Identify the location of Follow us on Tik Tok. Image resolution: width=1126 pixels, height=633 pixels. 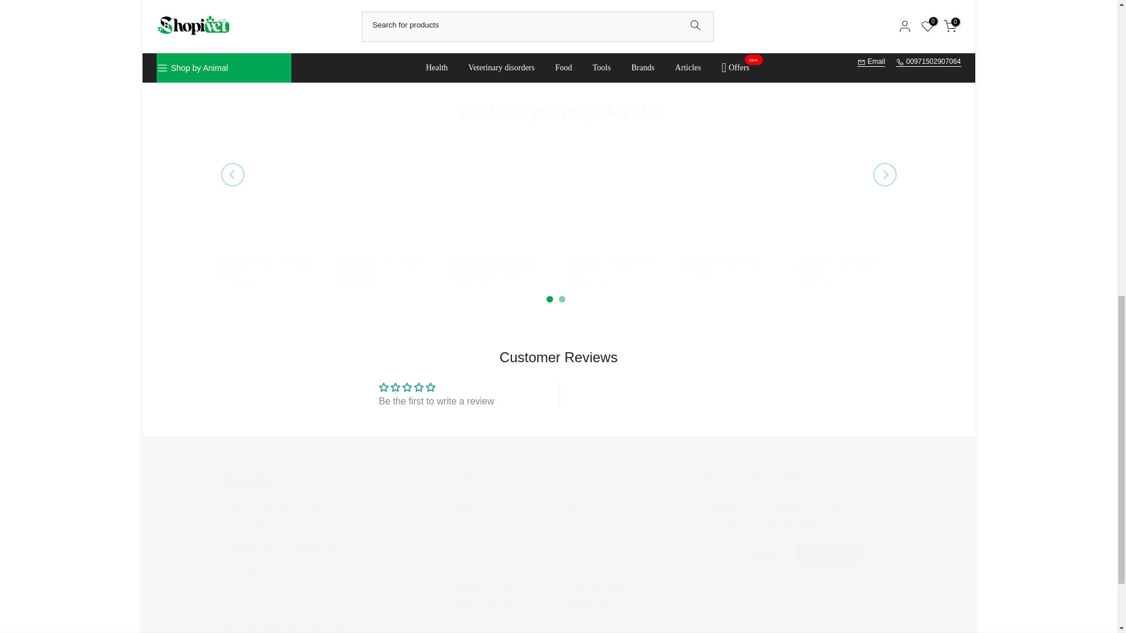
(337, 625).